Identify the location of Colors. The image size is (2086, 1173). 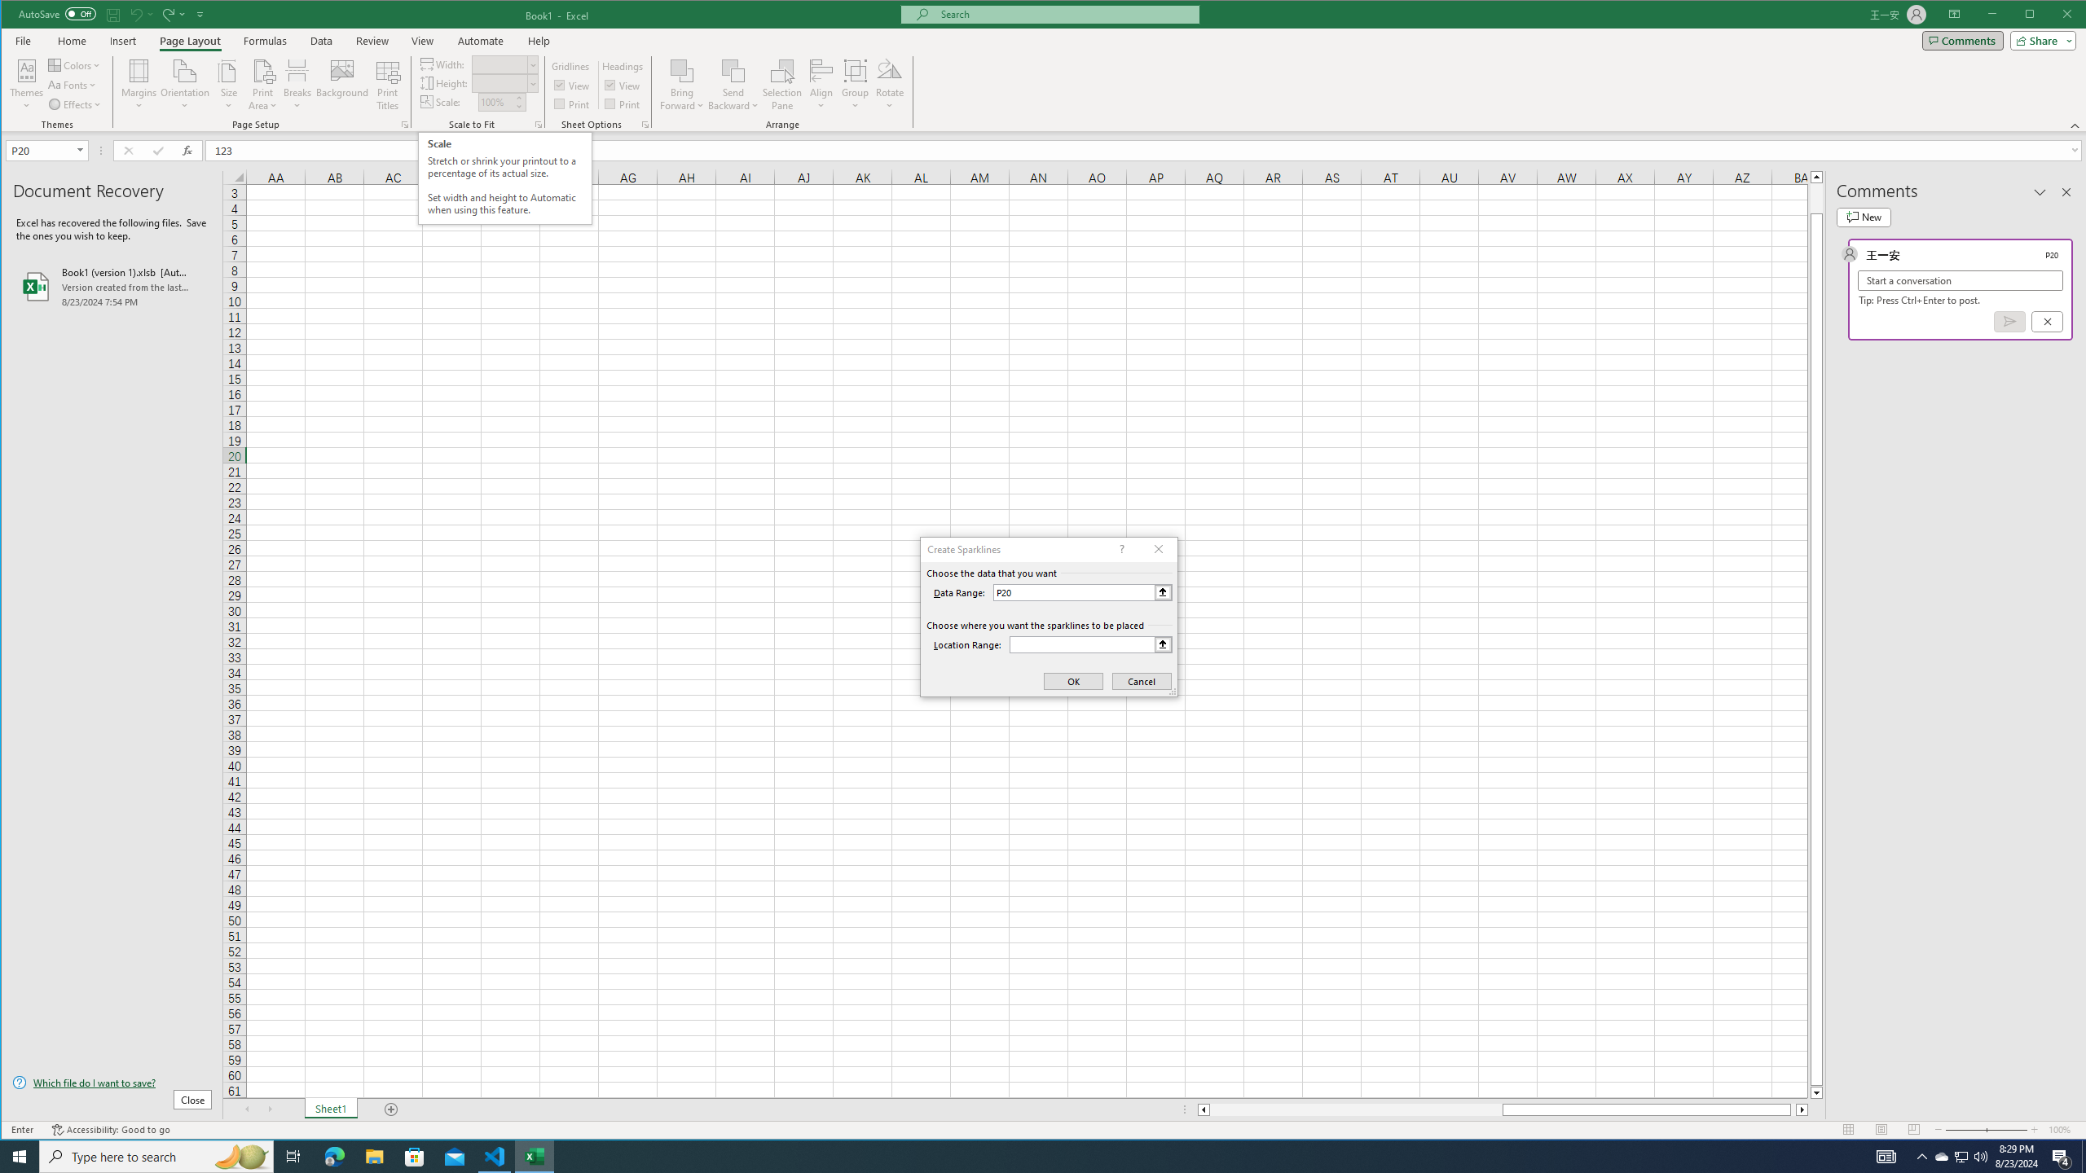
(76, 65).